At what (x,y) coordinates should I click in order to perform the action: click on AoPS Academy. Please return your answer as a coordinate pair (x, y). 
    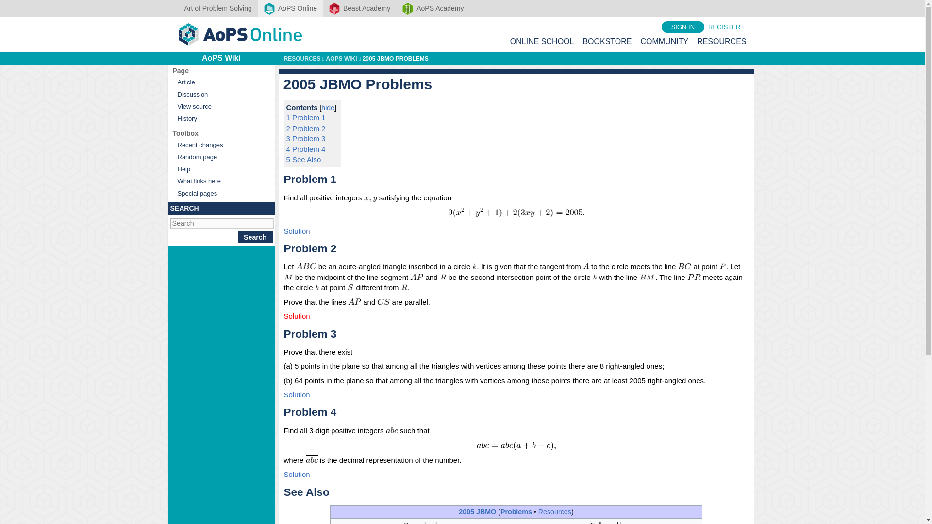
    Looking at the image, I should click on (433, 8).